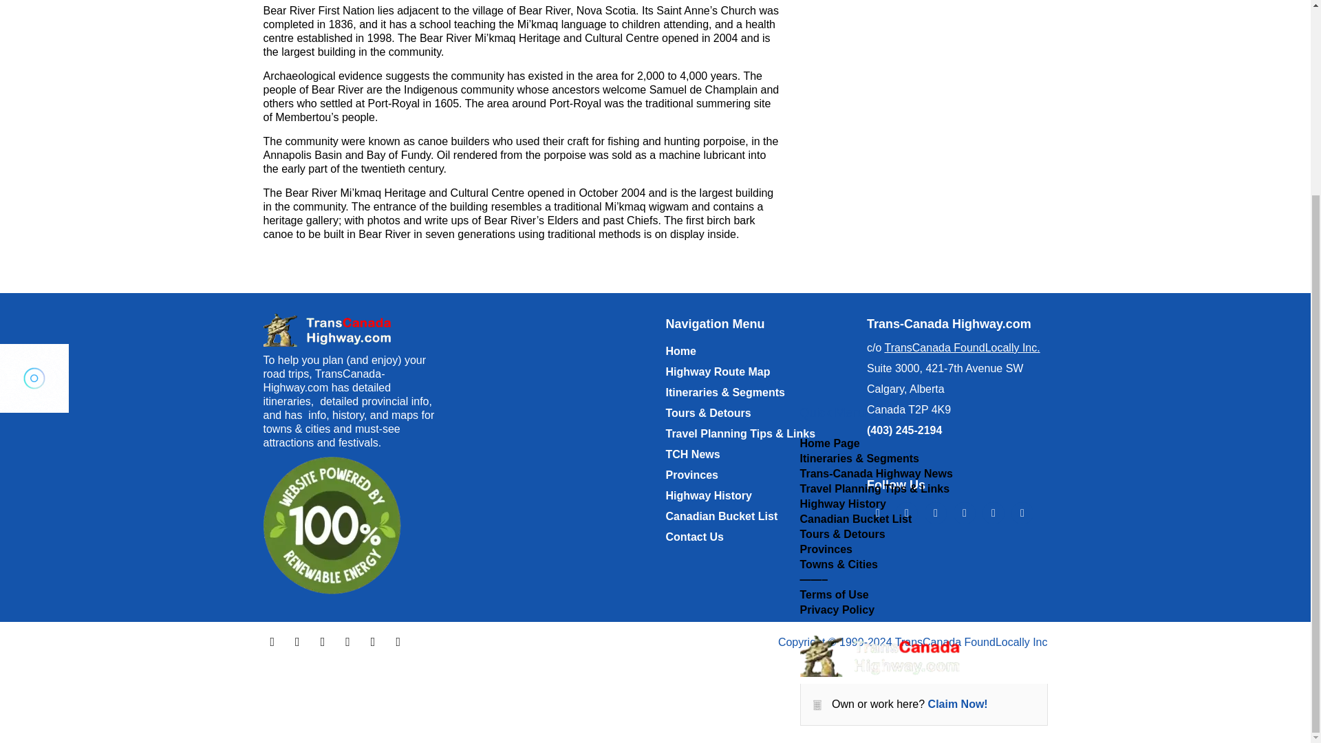 The image size is (1321, 743). I want to click on Instagram, so click(936, 513).